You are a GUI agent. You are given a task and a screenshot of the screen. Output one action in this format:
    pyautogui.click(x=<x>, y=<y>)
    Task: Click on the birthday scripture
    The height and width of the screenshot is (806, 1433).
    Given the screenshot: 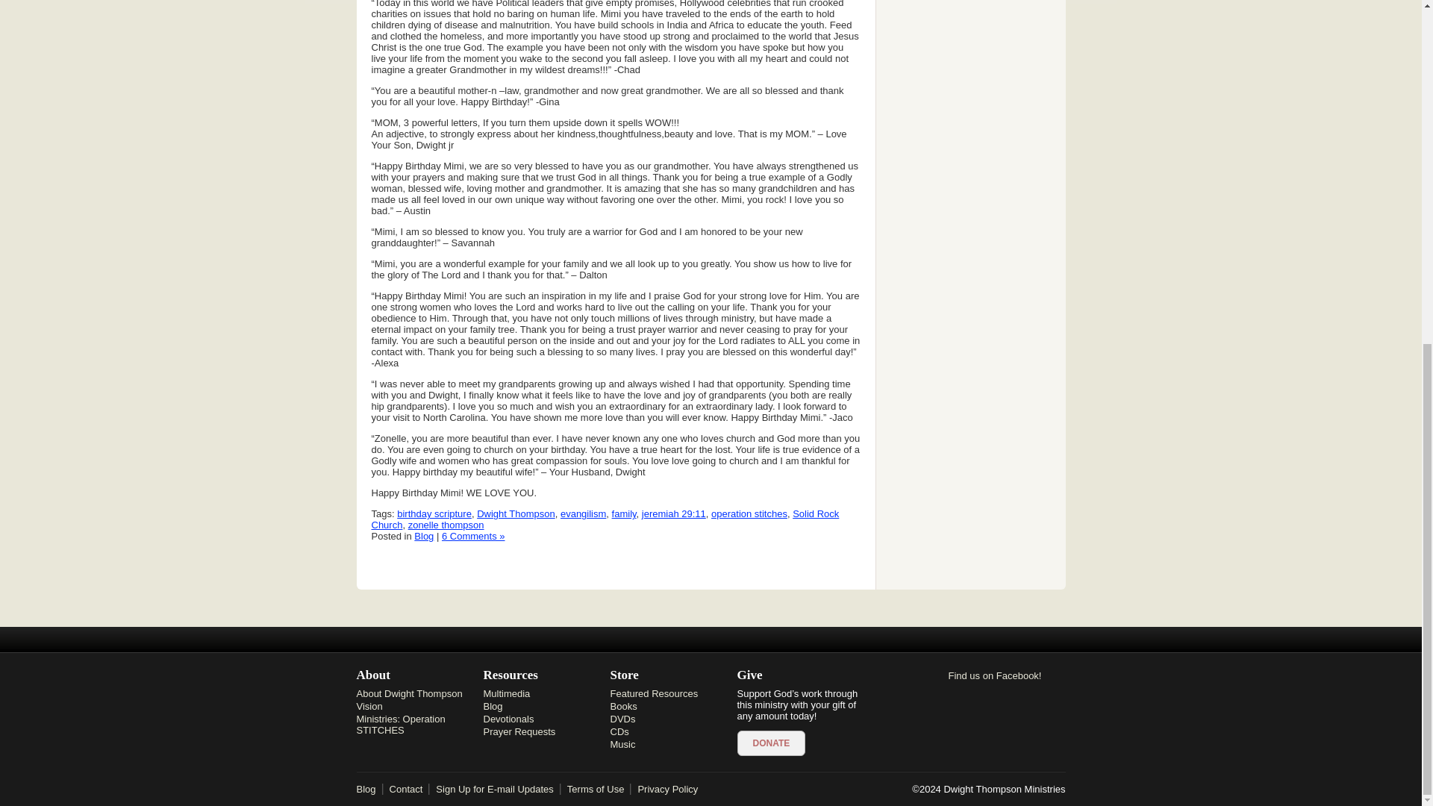 What is the action you would take?
    pyautogui.click(x=434, y=513)
    